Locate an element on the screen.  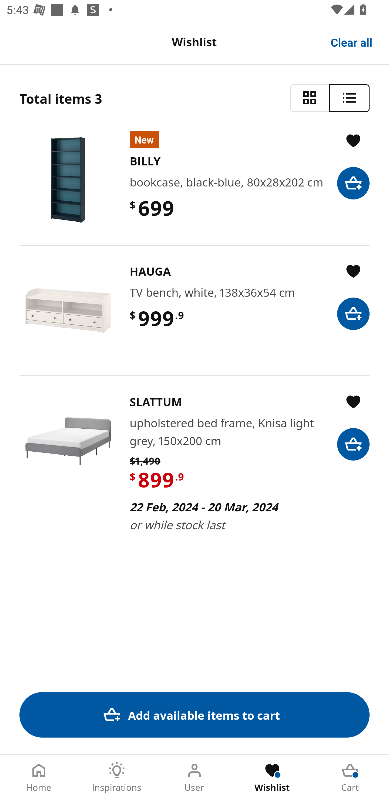
User
Tab 3 of 5 is located at coordinates (194, 777).